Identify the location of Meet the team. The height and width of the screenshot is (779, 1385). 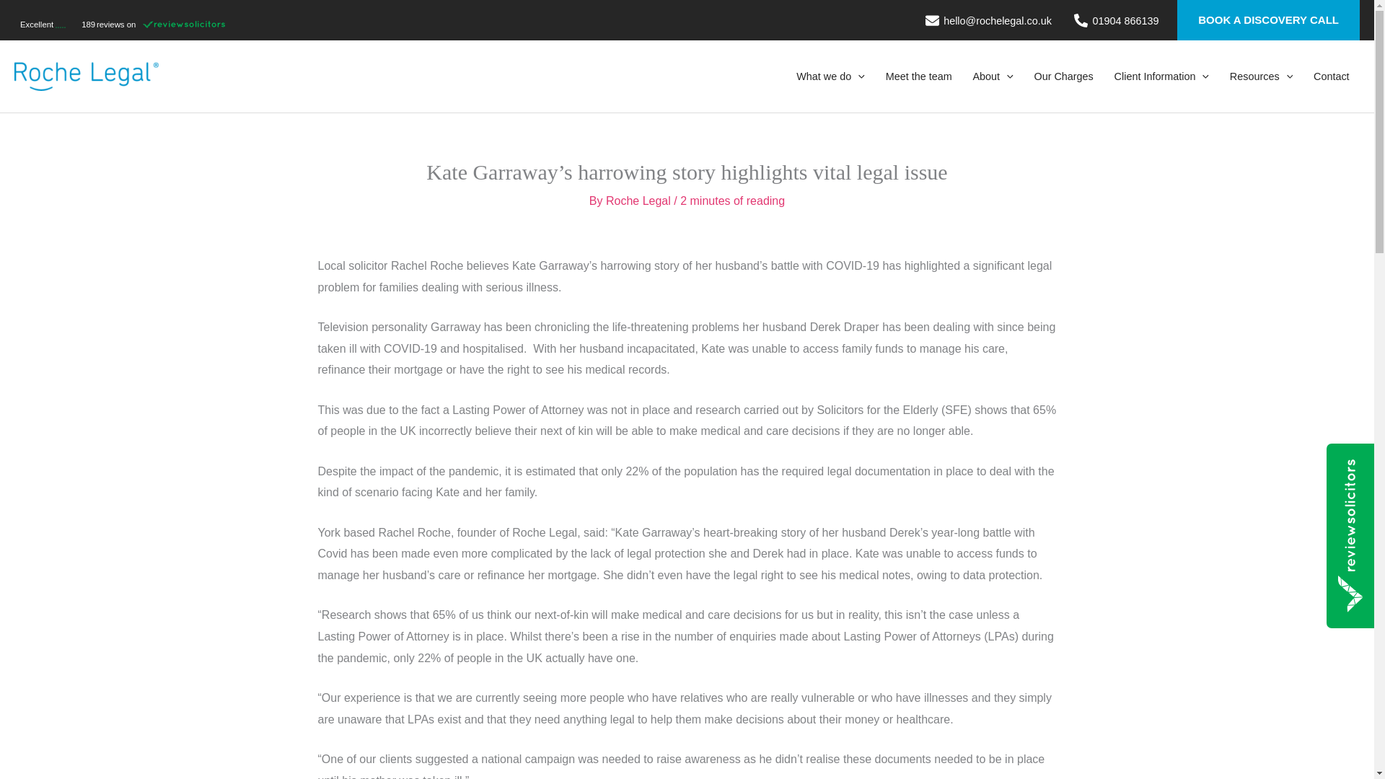
(919, 76).